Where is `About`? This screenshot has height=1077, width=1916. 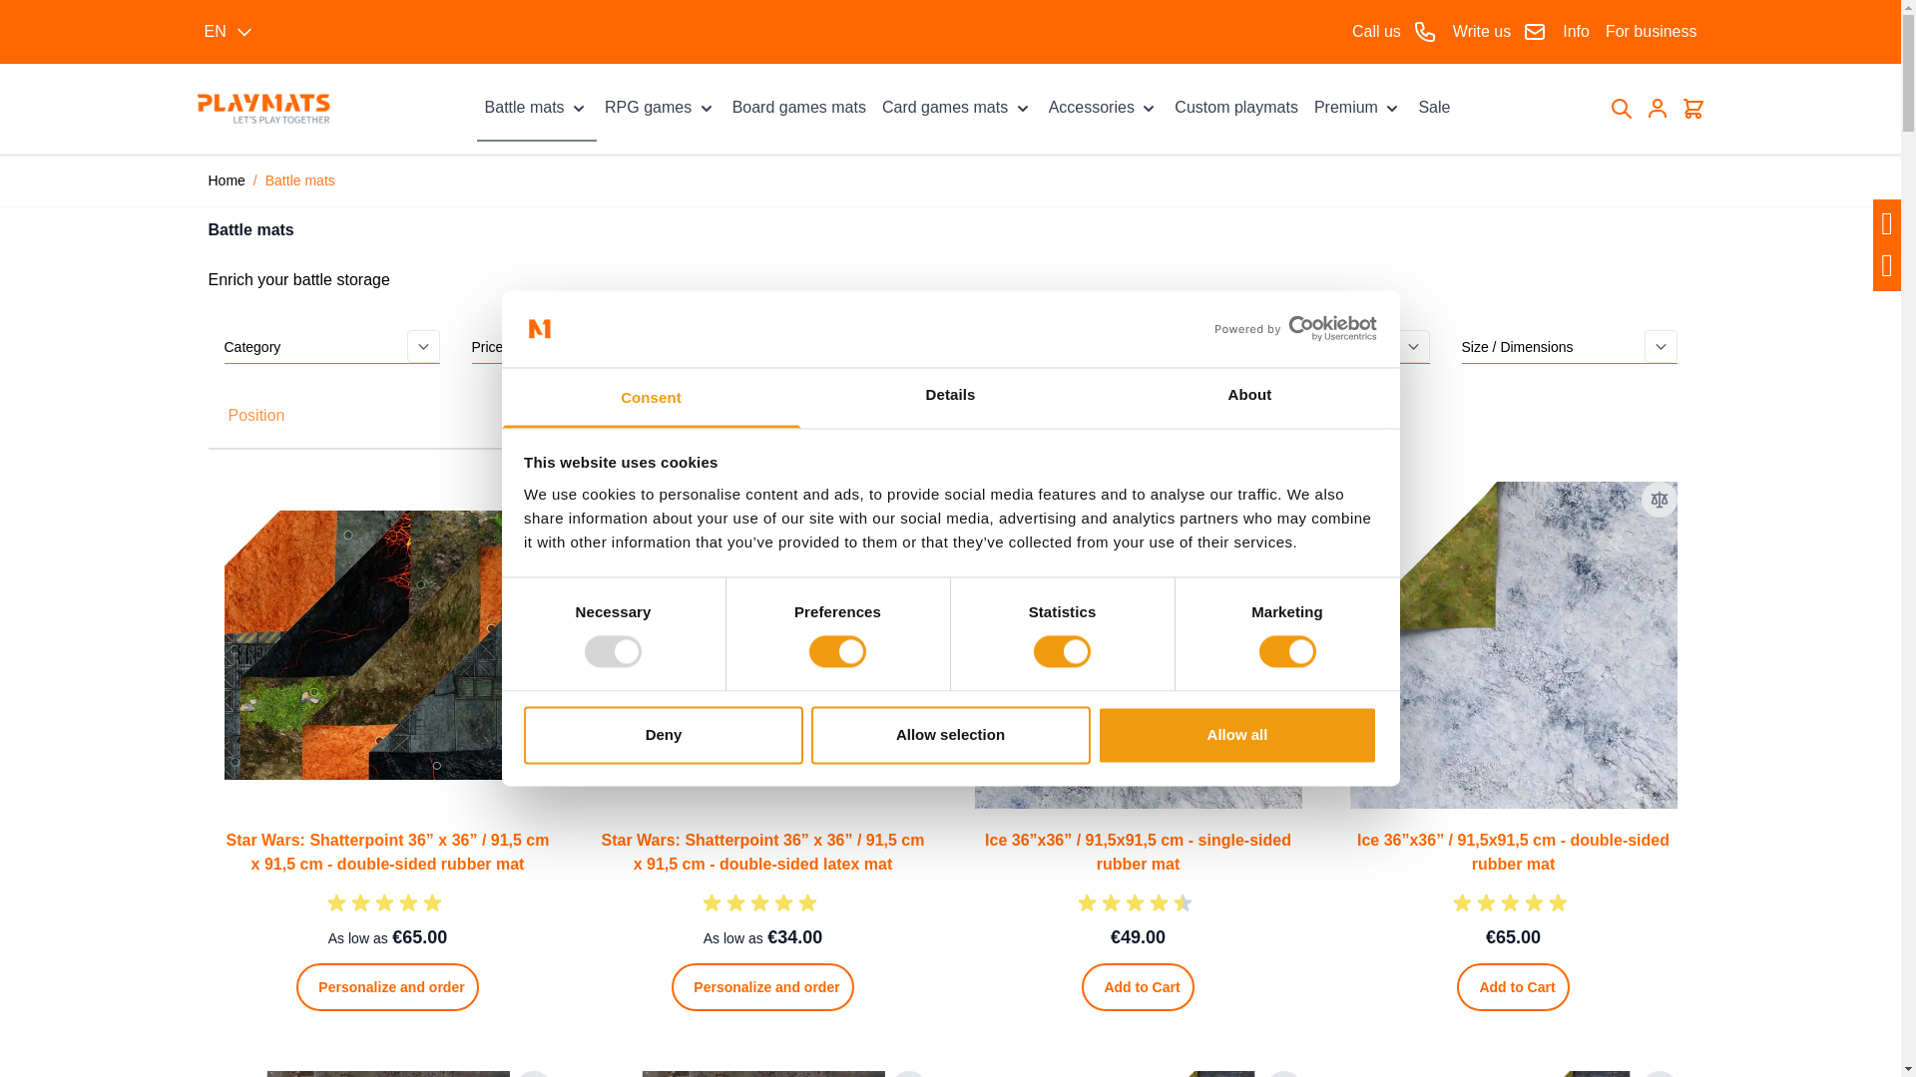
About is located at coordinates (1249, 397).